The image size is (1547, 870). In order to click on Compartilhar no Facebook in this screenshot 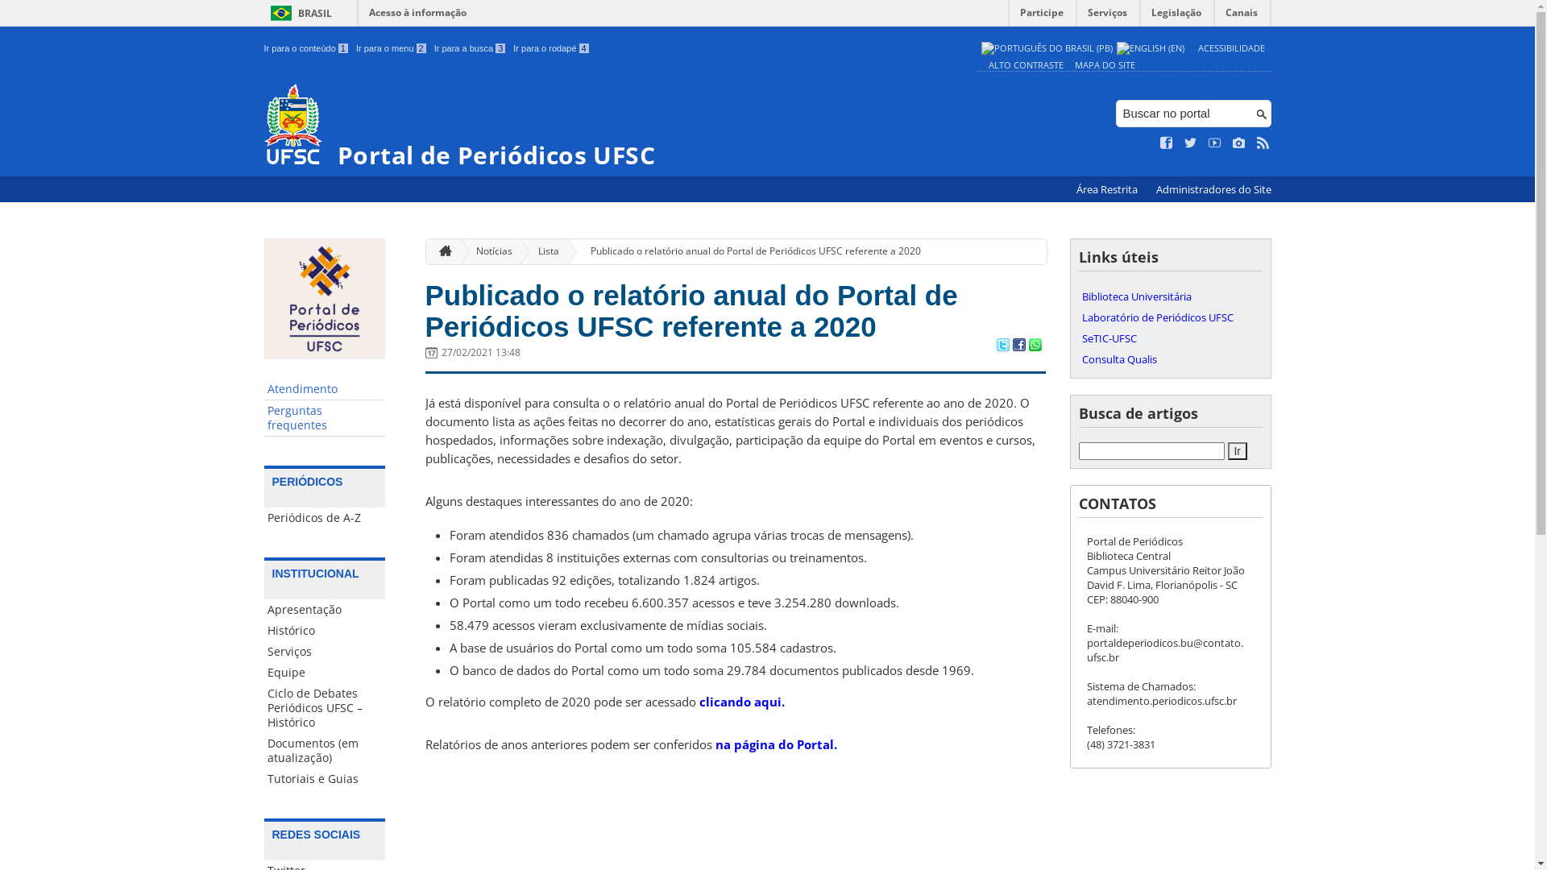, I will do `click(1018, 346)`.